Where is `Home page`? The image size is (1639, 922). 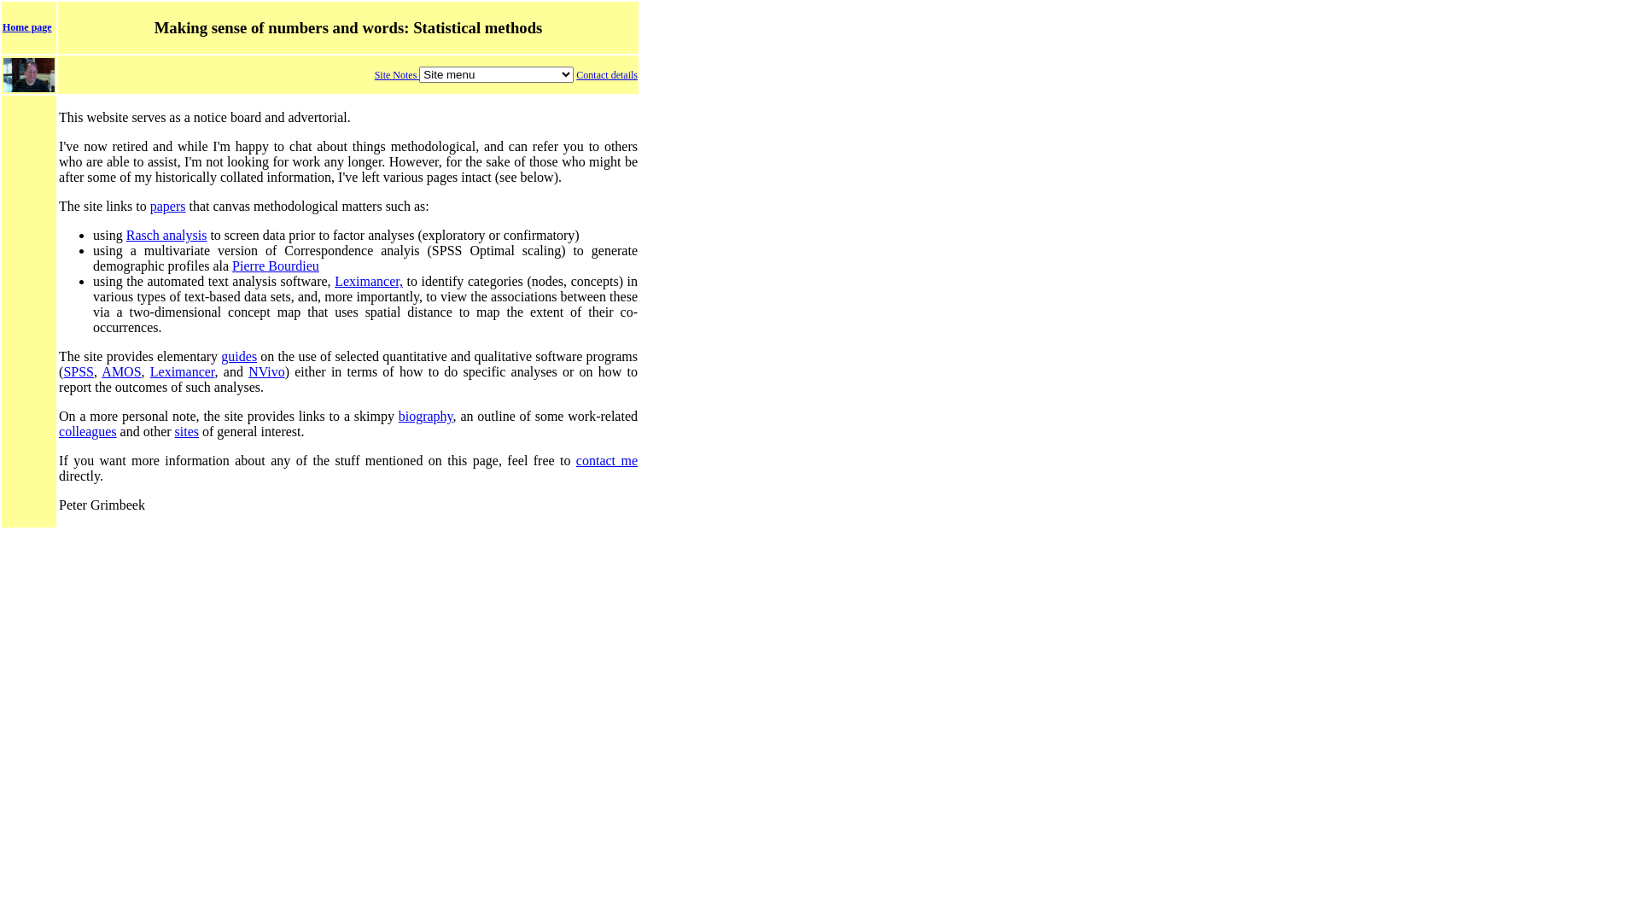 Home page is located at coordinates (27, 27).